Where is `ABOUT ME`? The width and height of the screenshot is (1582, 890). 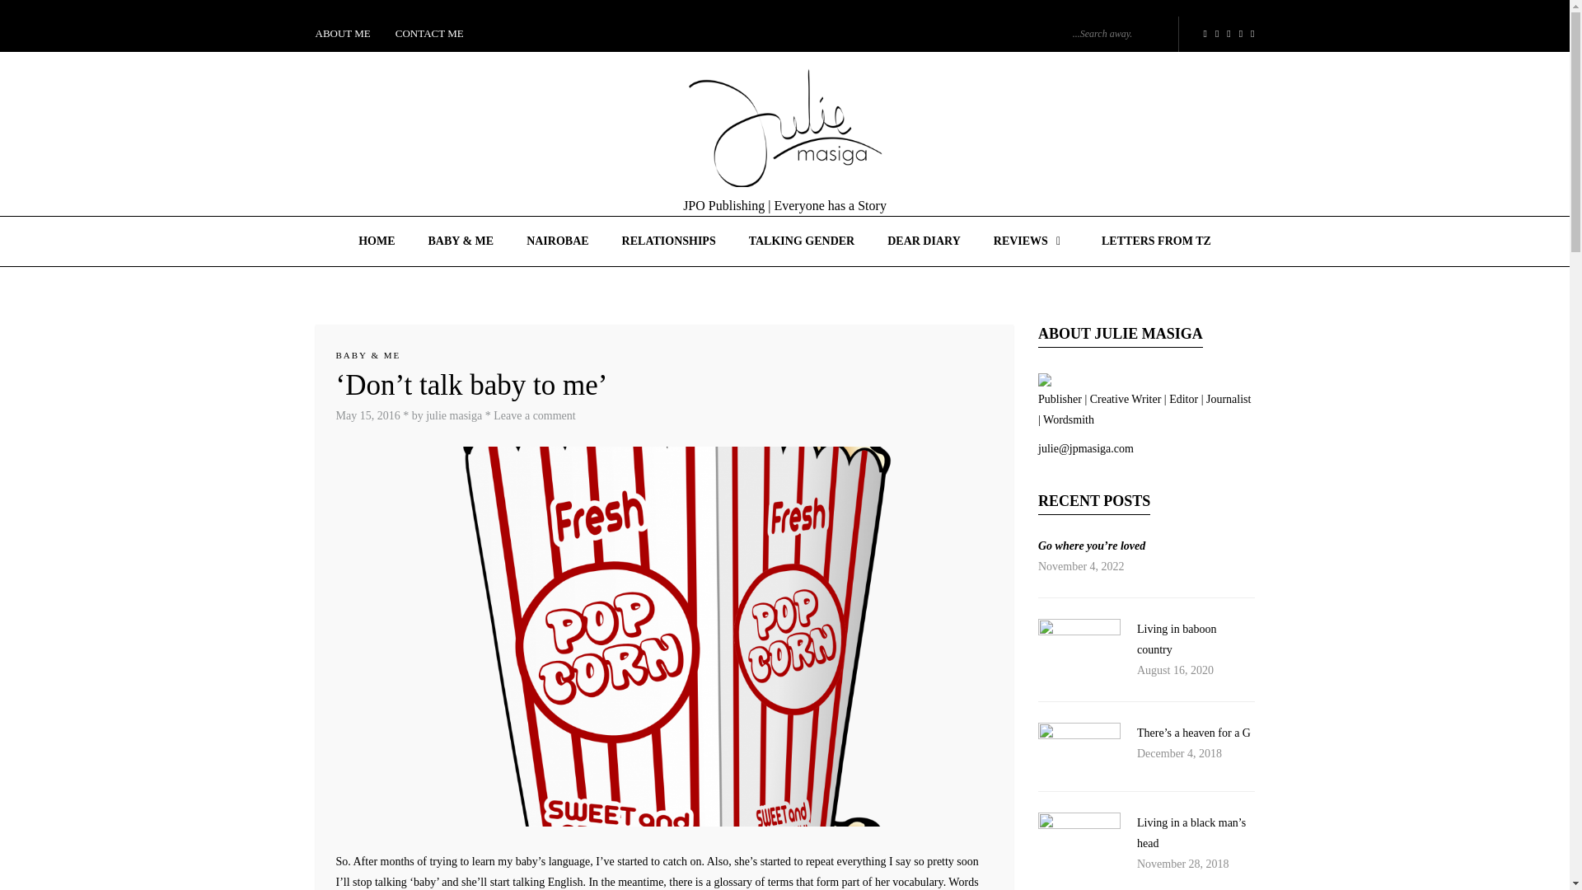 ABOUT ME is located at coordinates (349, 34).